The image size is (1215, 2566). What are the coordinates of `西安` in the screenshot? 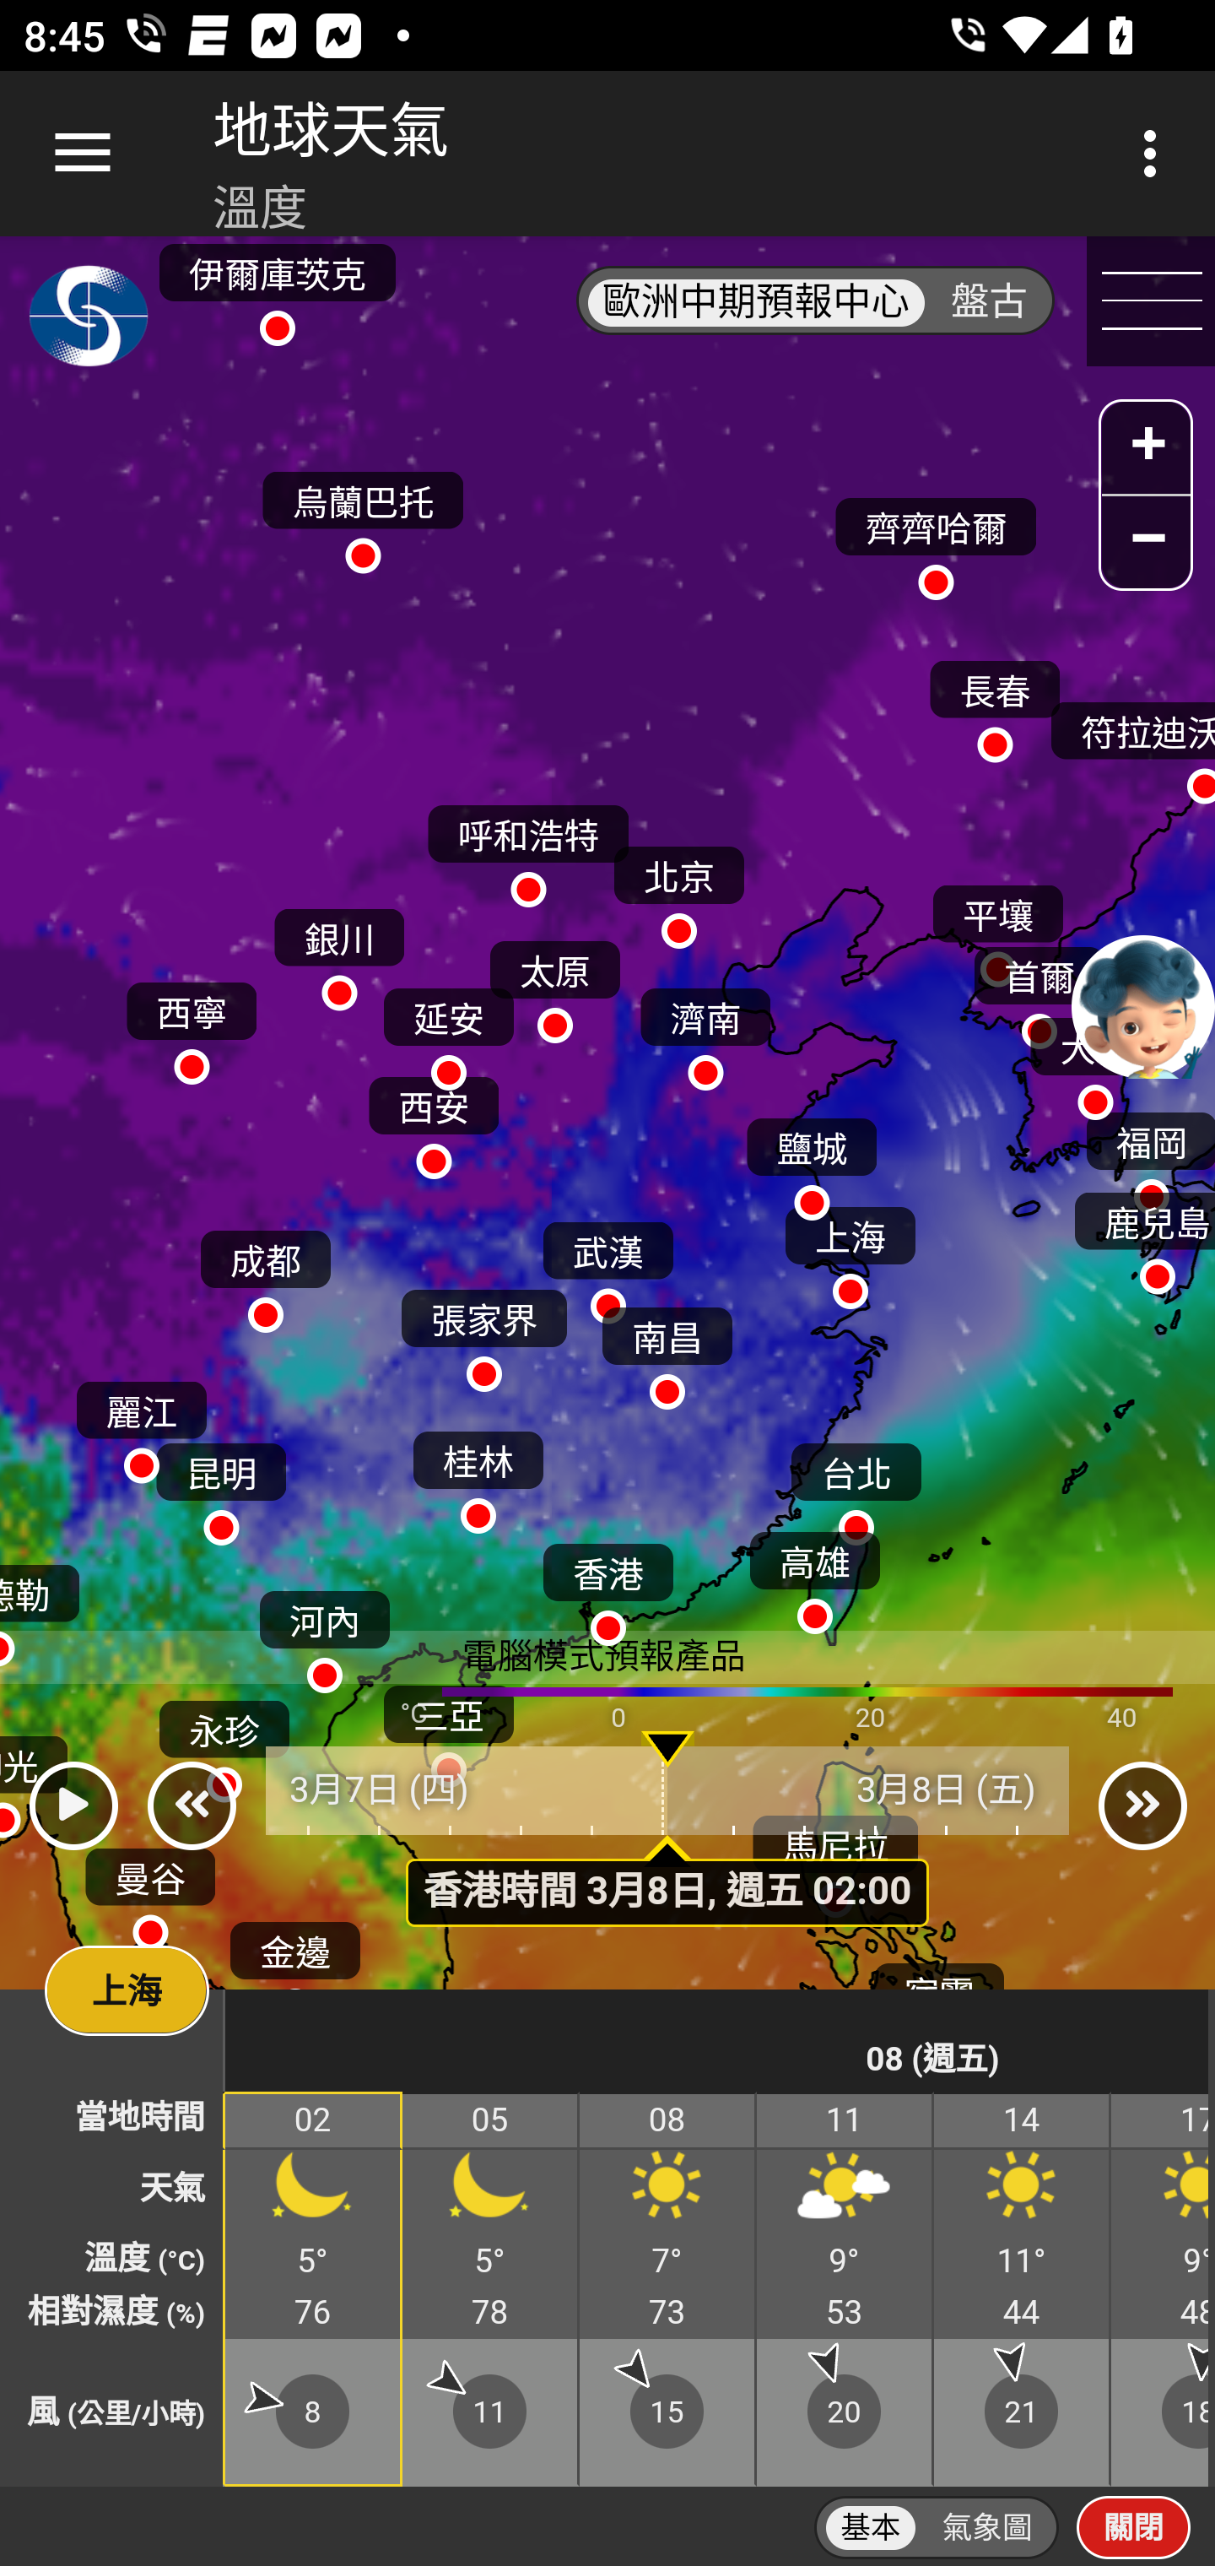 It's located at (434, 1119).